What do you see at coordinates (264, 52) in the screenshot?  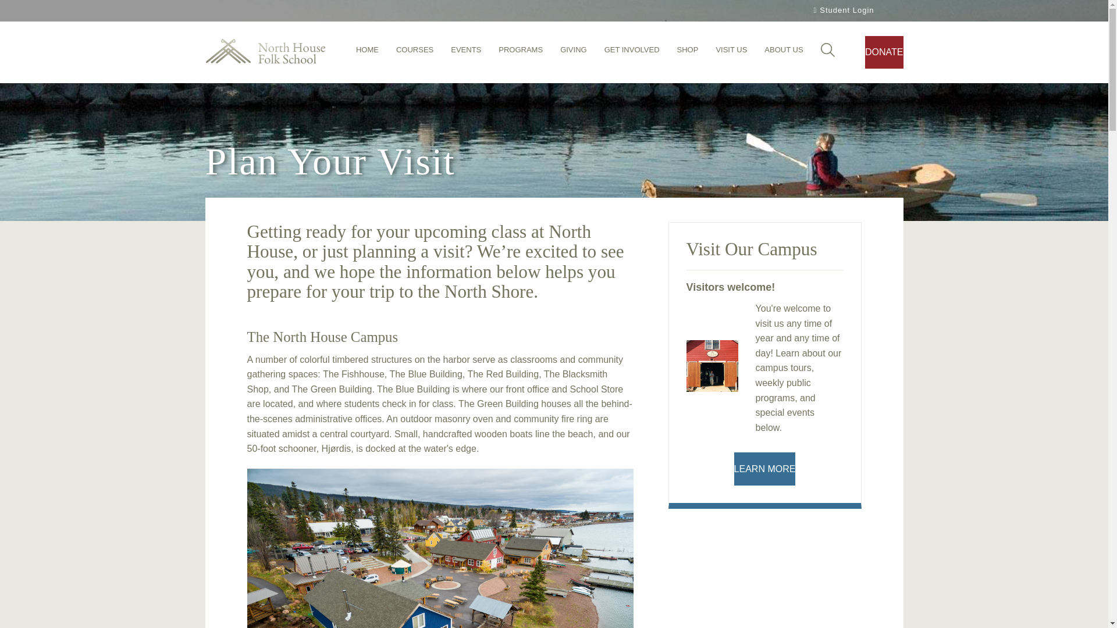 I see `North House Folk School` at bounding box center [264, 52].